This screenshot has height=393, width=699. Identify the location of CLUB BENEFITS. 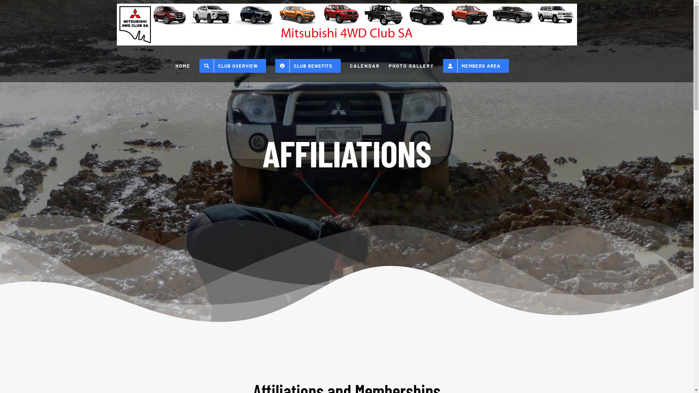
(308, 66).